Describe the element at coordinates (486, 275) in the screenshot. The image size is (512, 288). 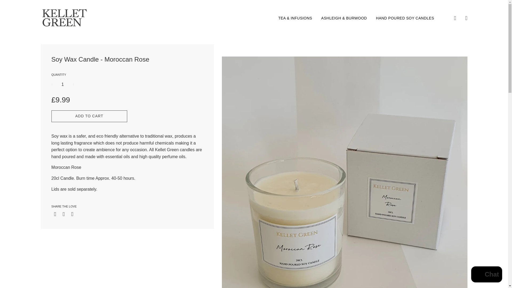
I see `Shopify online store chat` at that location.